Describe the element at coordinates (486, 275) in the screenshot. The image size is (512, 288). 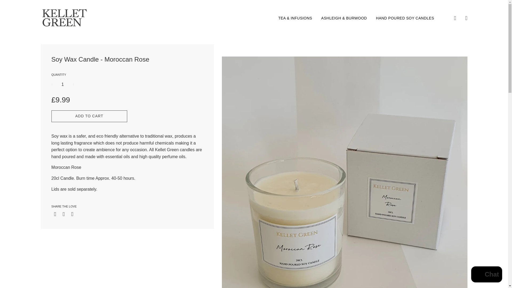
I see `Shopify online store chat` at that location.